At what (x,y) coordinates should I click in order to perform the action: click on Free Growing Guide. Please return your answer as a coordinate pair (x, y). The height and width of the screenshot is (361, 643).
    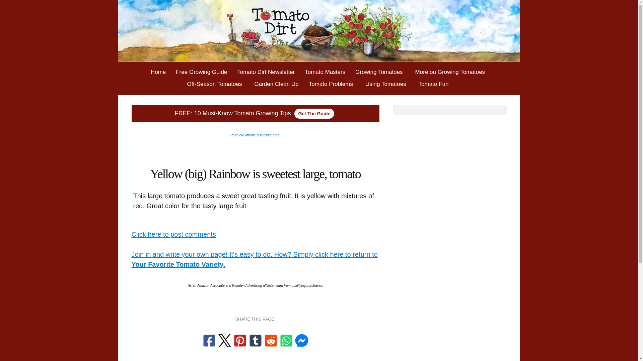
    Looking at the image, I should click on (202, 72).